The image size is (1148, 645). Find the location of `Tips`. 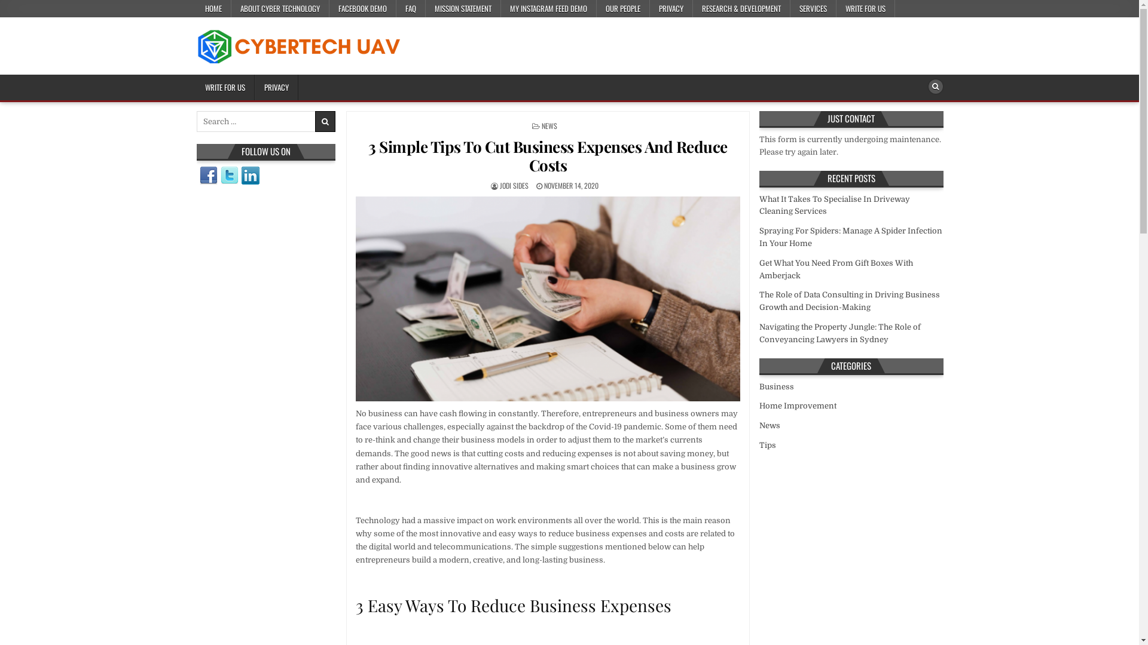

Tips is located at coordinates (768, 446).